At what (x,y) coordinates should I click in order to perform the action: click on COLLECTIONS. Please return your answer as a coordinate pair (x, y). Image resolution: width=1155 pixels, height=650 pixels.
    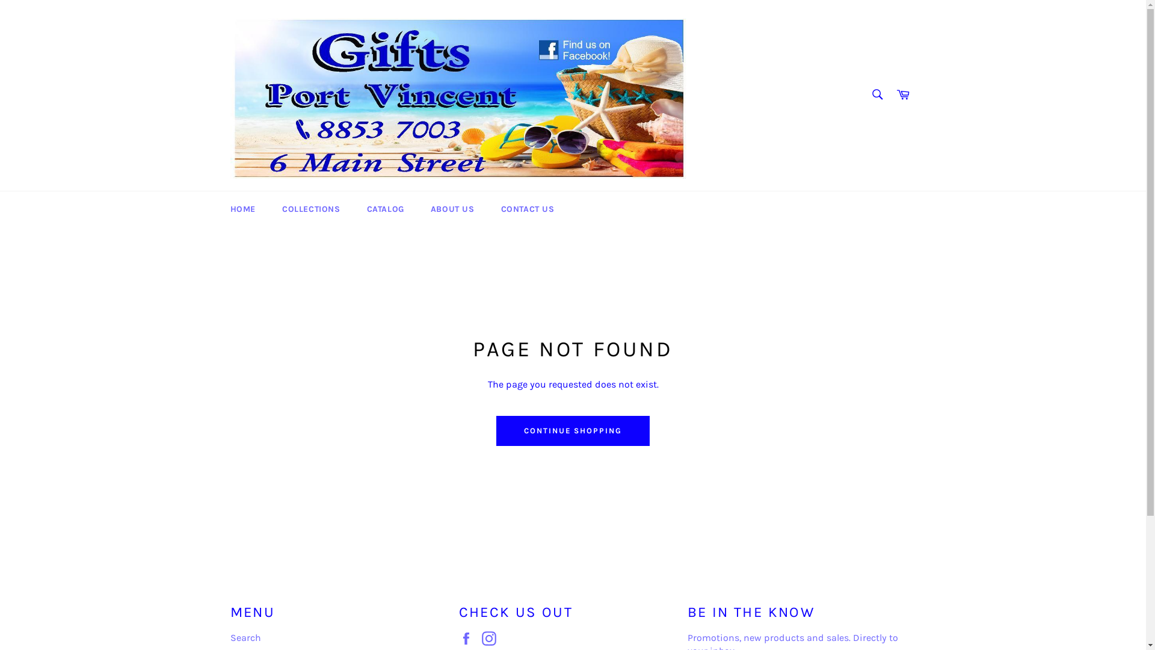
    Looking at the image, I should click on (312, 209).